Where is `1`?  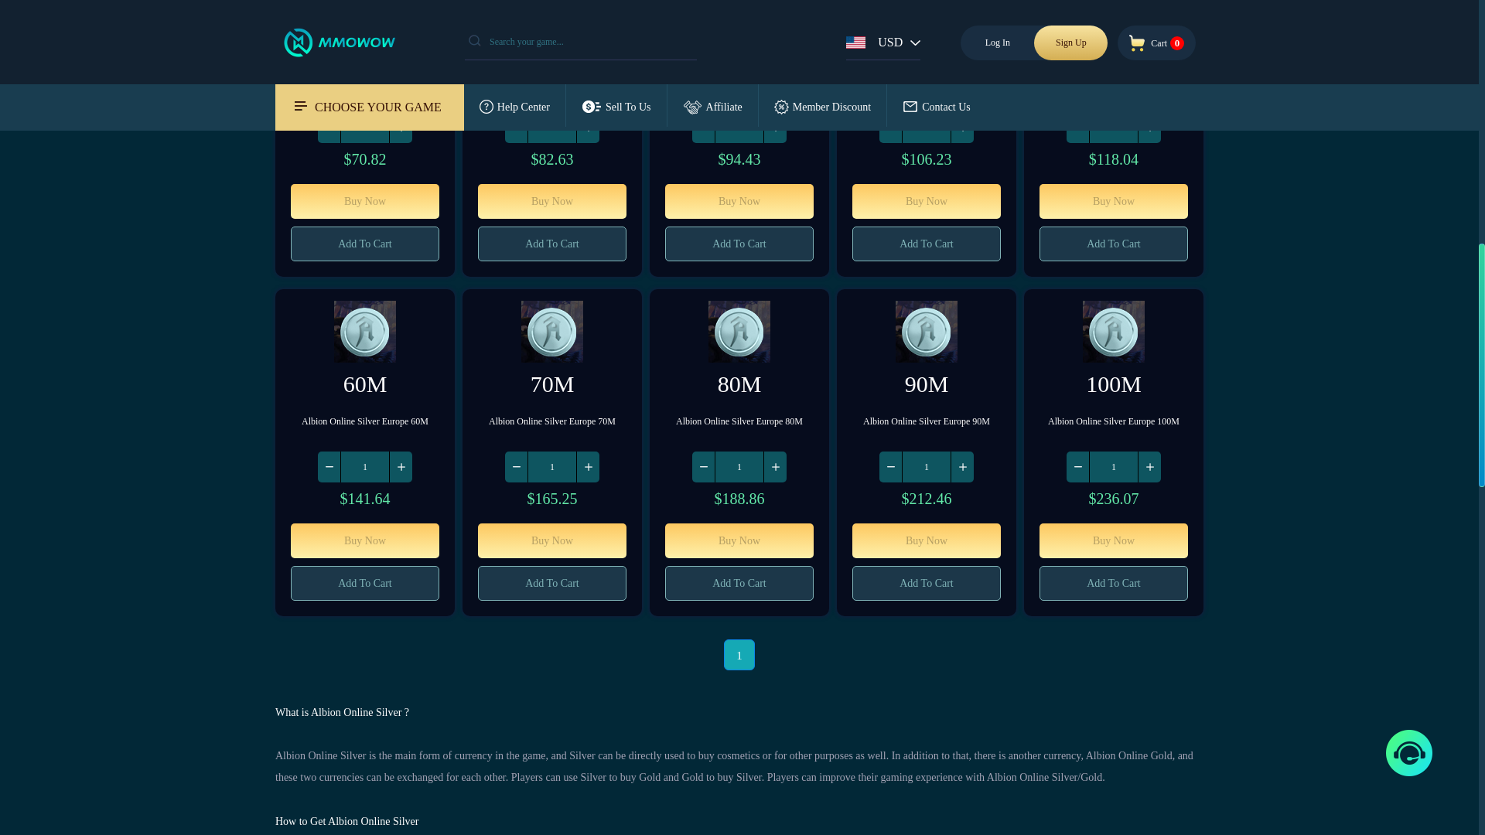 1 is located at coordinates (365, 127).